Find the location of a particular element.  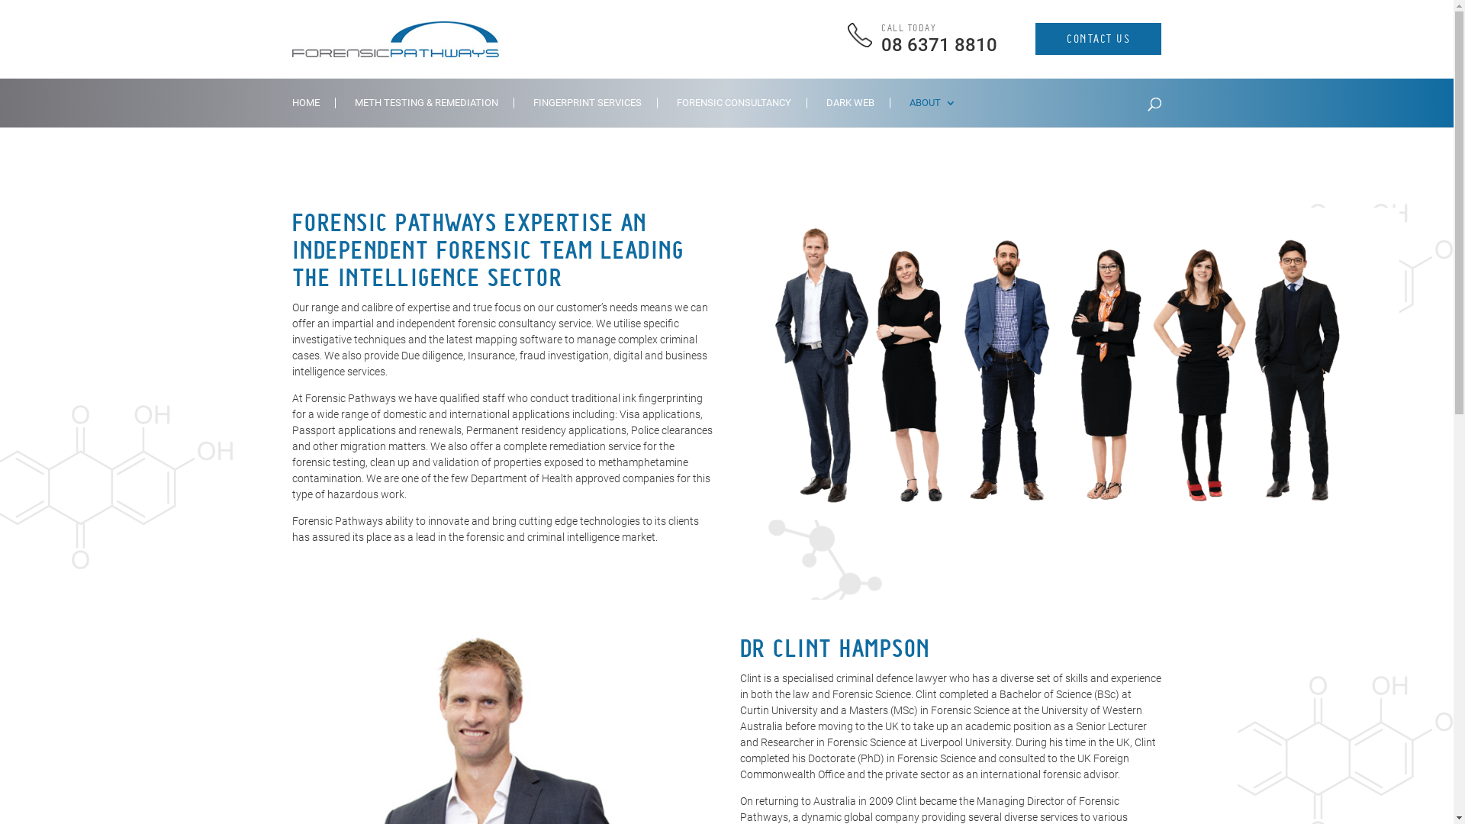

ABOUT is located at coordinates (932, 113).